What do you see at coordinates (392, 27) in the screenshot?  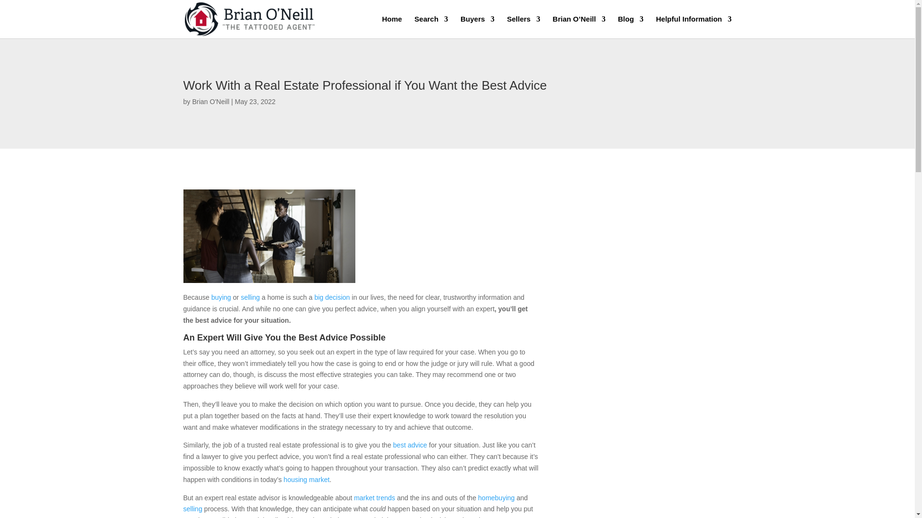 I see `Home` at bounding box center [392, 27].